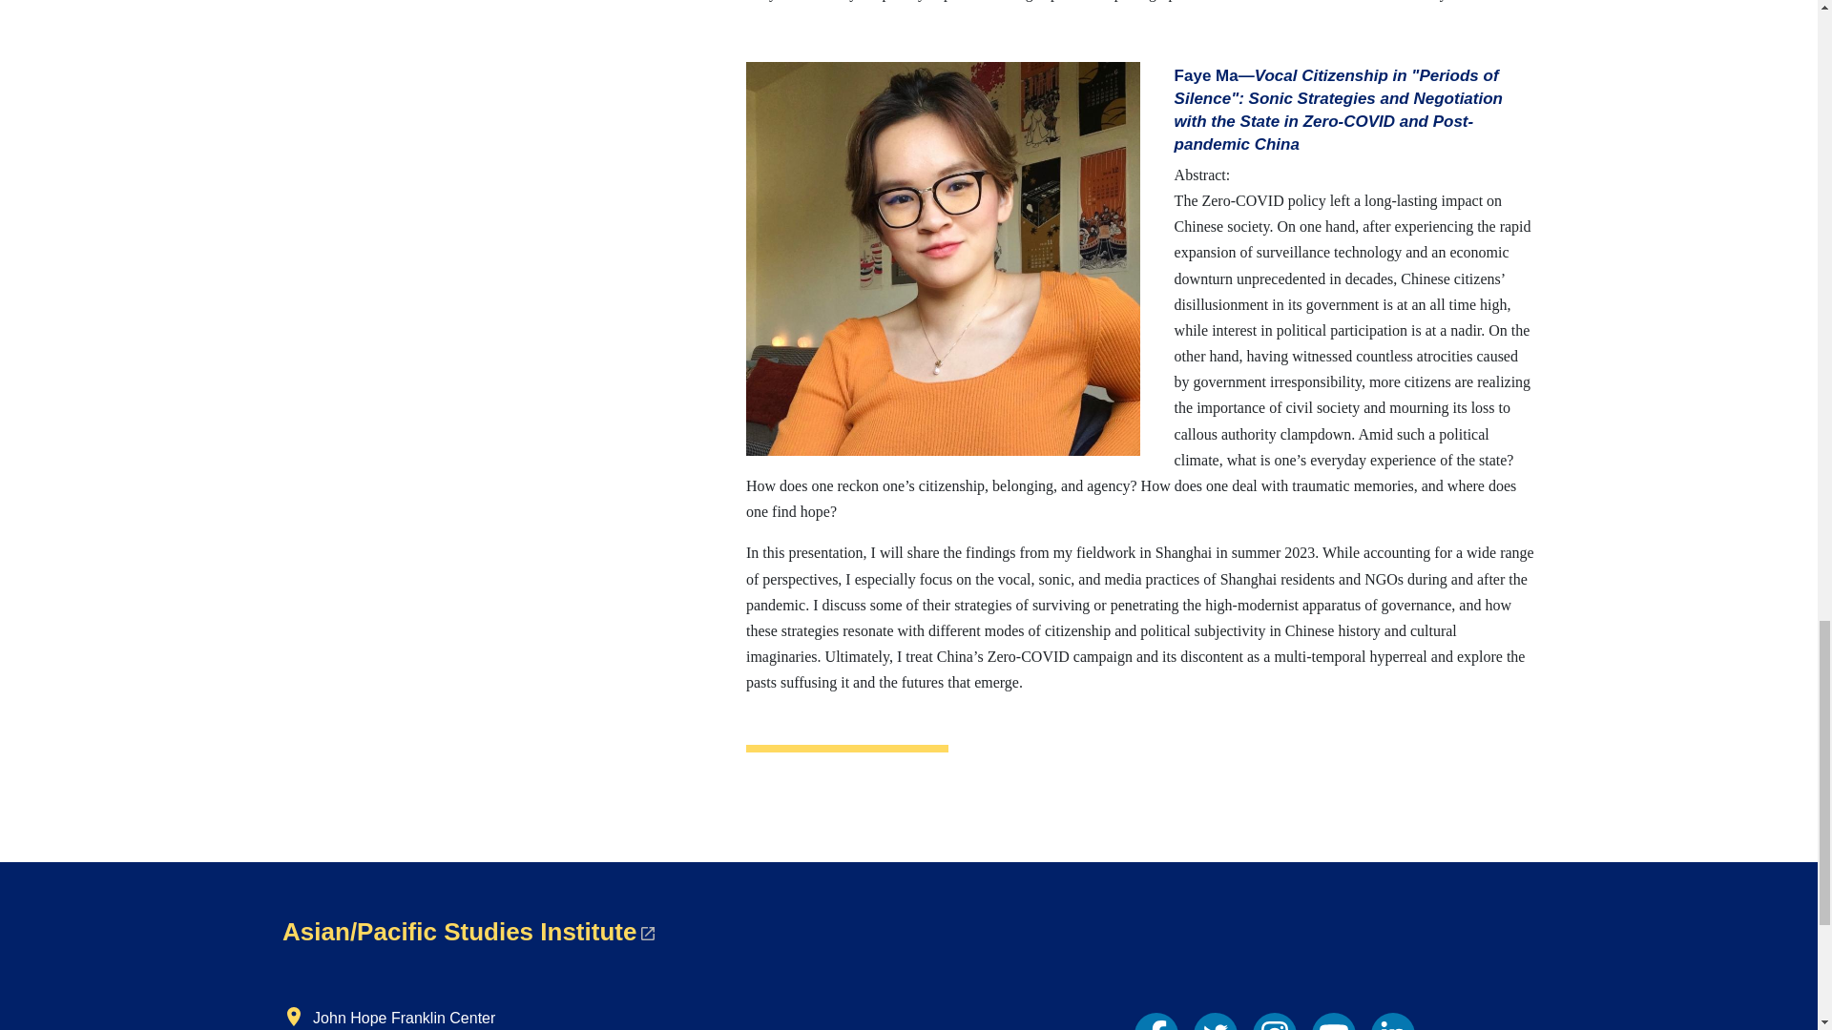 Image resolution: width=1832 pixels, height=1030 pixels. Describe the element at coordinates (1392, 1020) in the screenshot. I see `LinkedIn link` at that location.